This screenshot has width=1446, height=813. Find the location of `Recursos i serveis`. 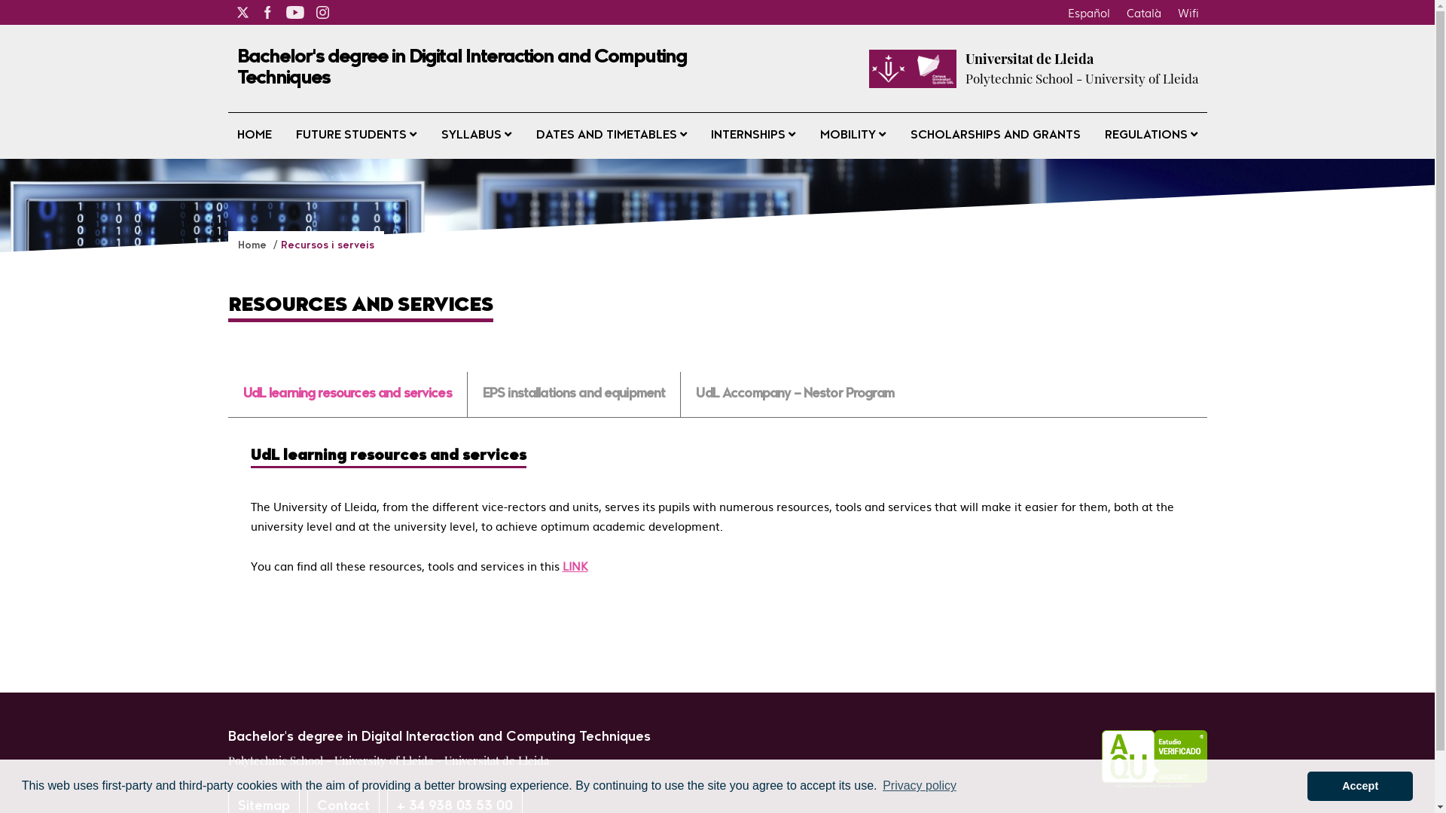

Recursos i serveis is located at coordinates (327, 245).